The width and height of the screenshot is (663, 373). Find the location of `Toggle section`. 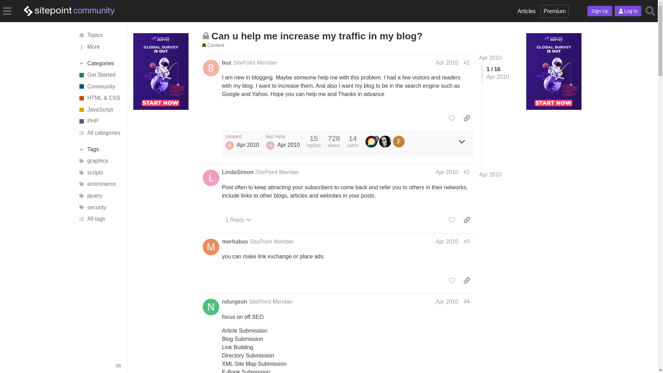

Toggle section is located at coordinates (99, 149).